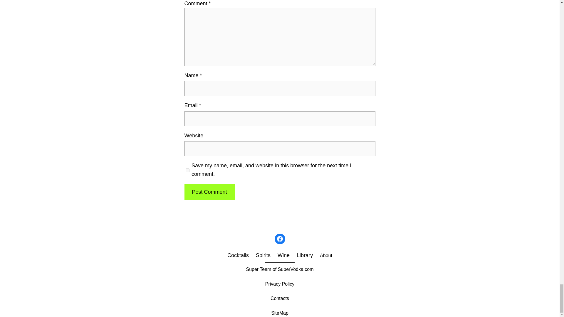 The width and height of the screenshot is (564, 317). I want to click on Facebook, so click(279, 239).